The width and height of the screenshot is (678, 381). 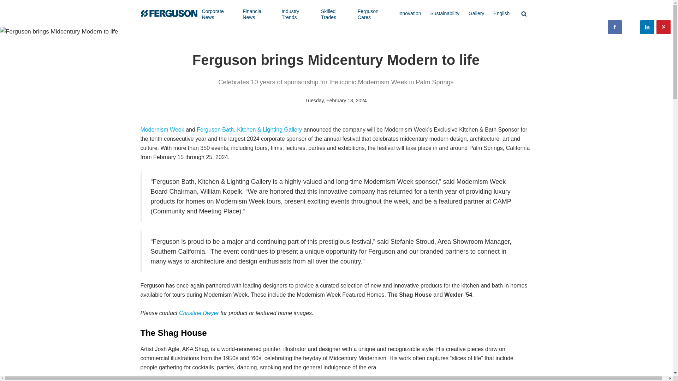 What do you see at coordinates (445, 13) in the screenshot?
I see `Sustainability` at bounding box center [445, 13].